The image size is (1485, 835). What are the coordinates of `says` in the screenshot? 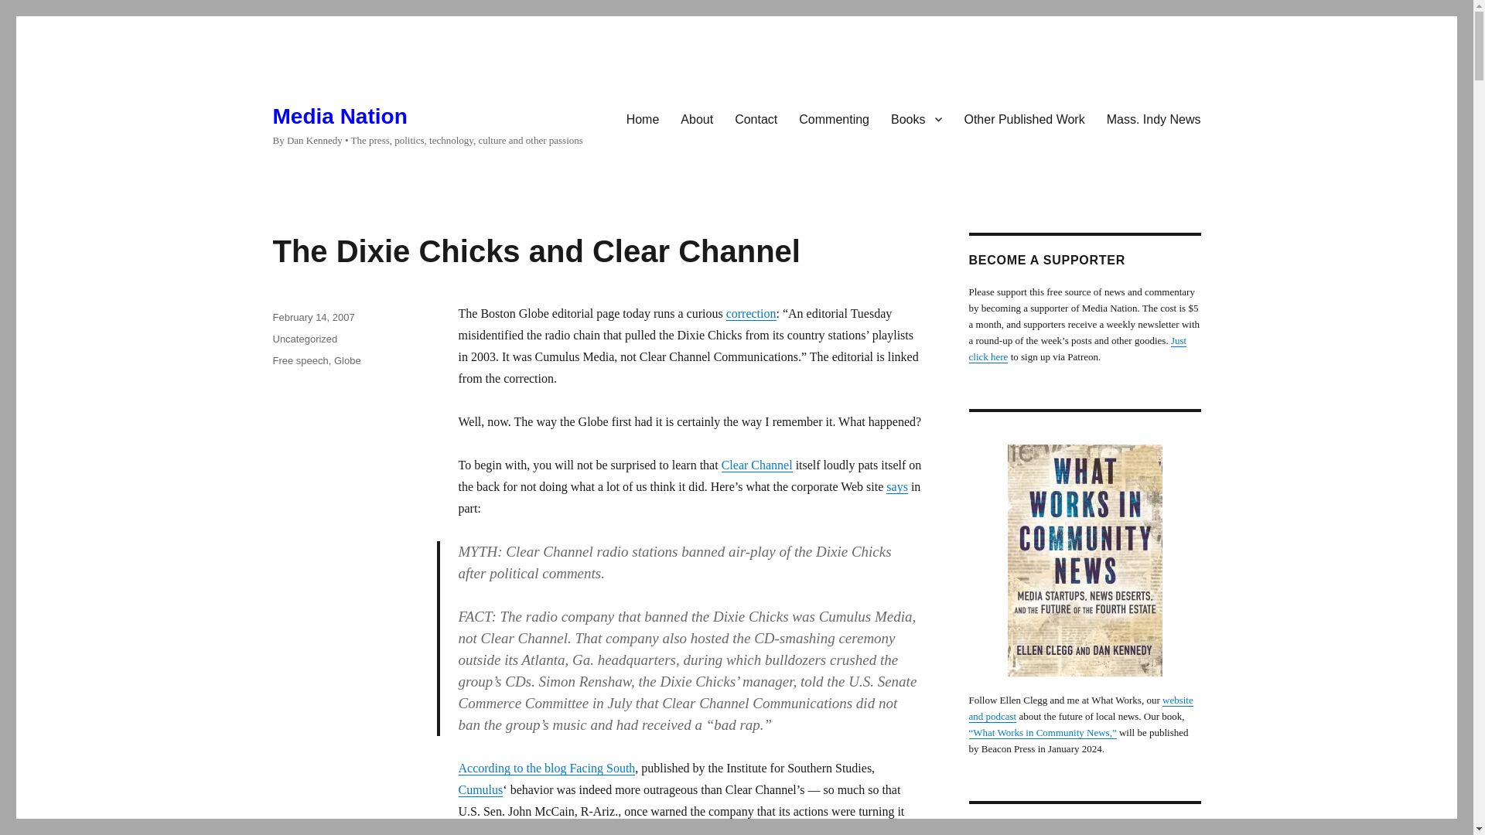 It's located at (897, 487).